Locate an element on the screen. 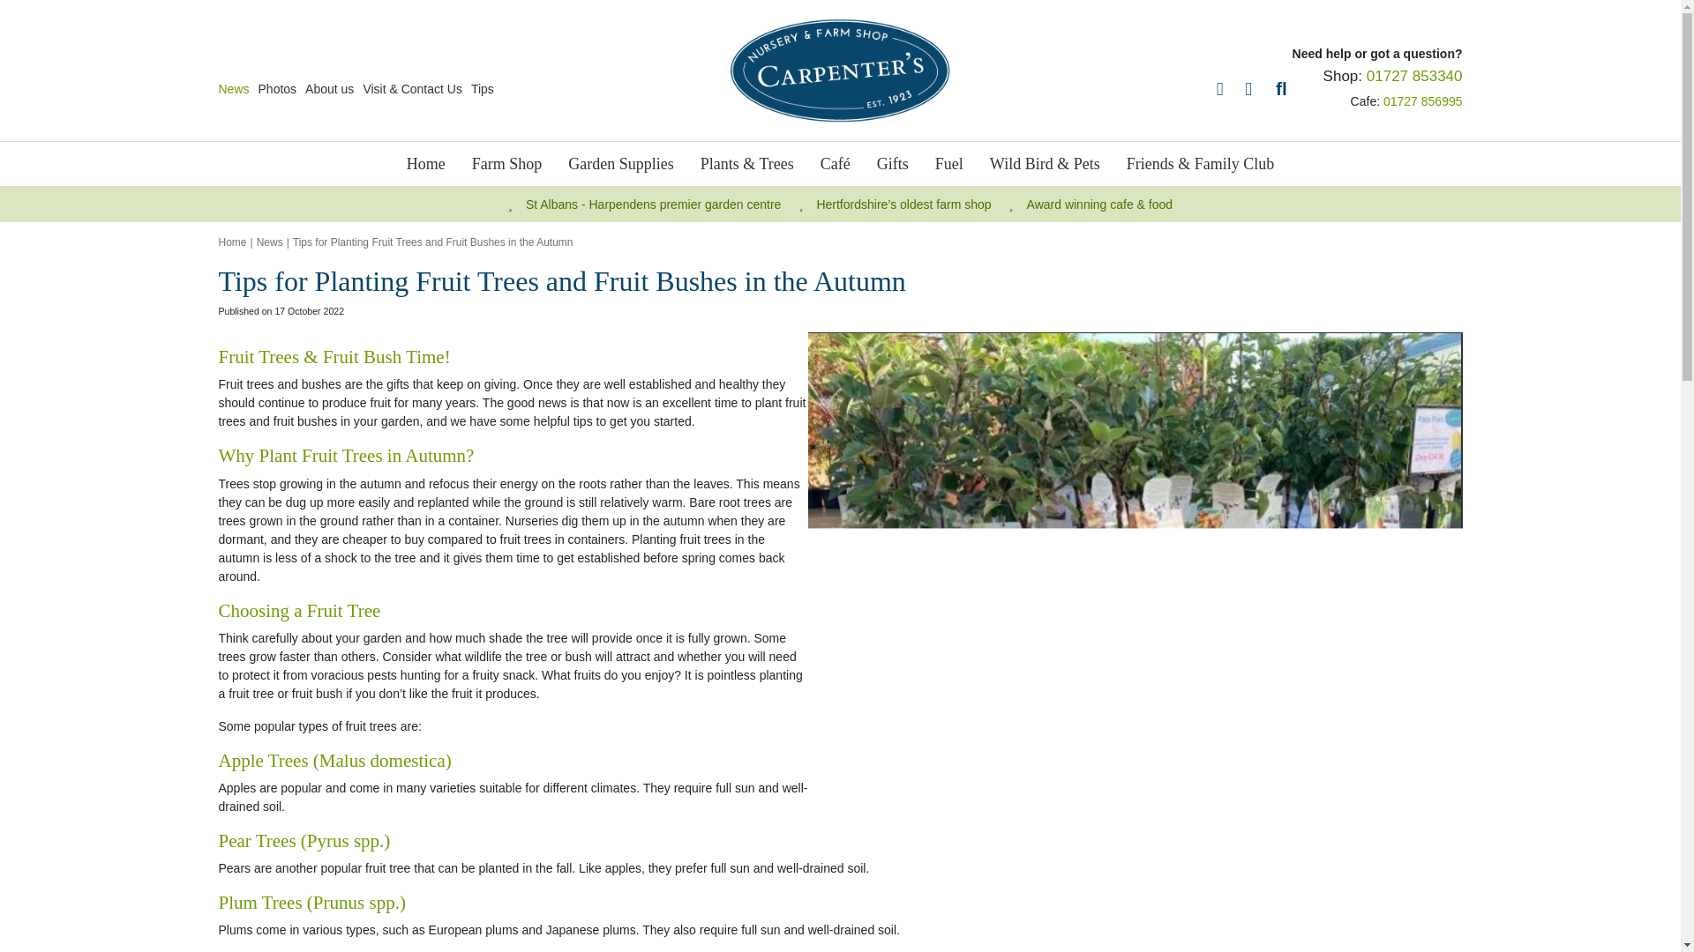 The height and width of the screenshot is (952, 1694). Tips is located at coordinates (482, 88).